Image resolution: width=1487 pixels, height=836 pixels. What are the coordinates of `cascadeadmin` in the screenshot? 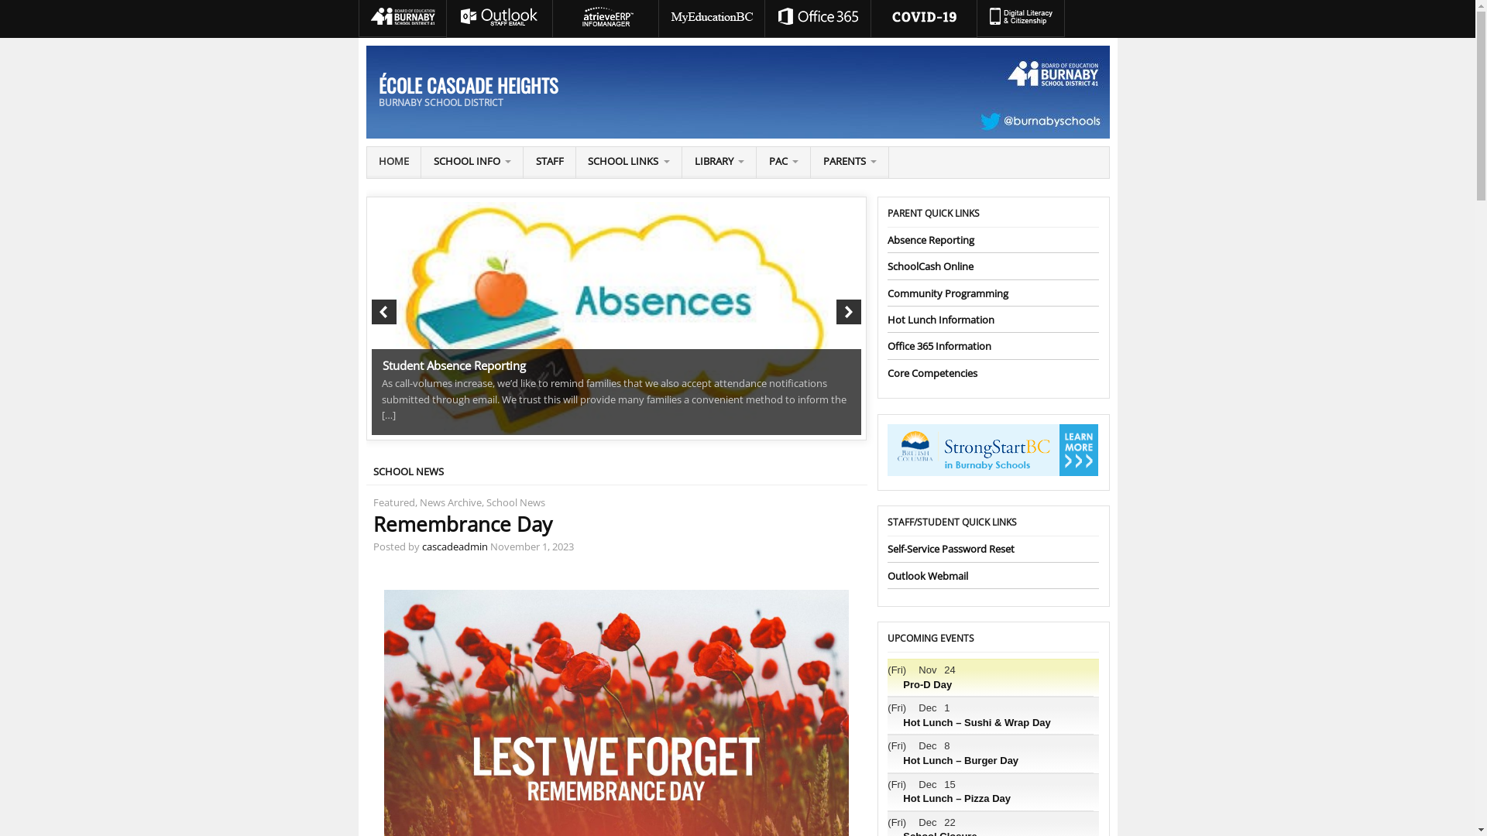 It's located at (455, 546).